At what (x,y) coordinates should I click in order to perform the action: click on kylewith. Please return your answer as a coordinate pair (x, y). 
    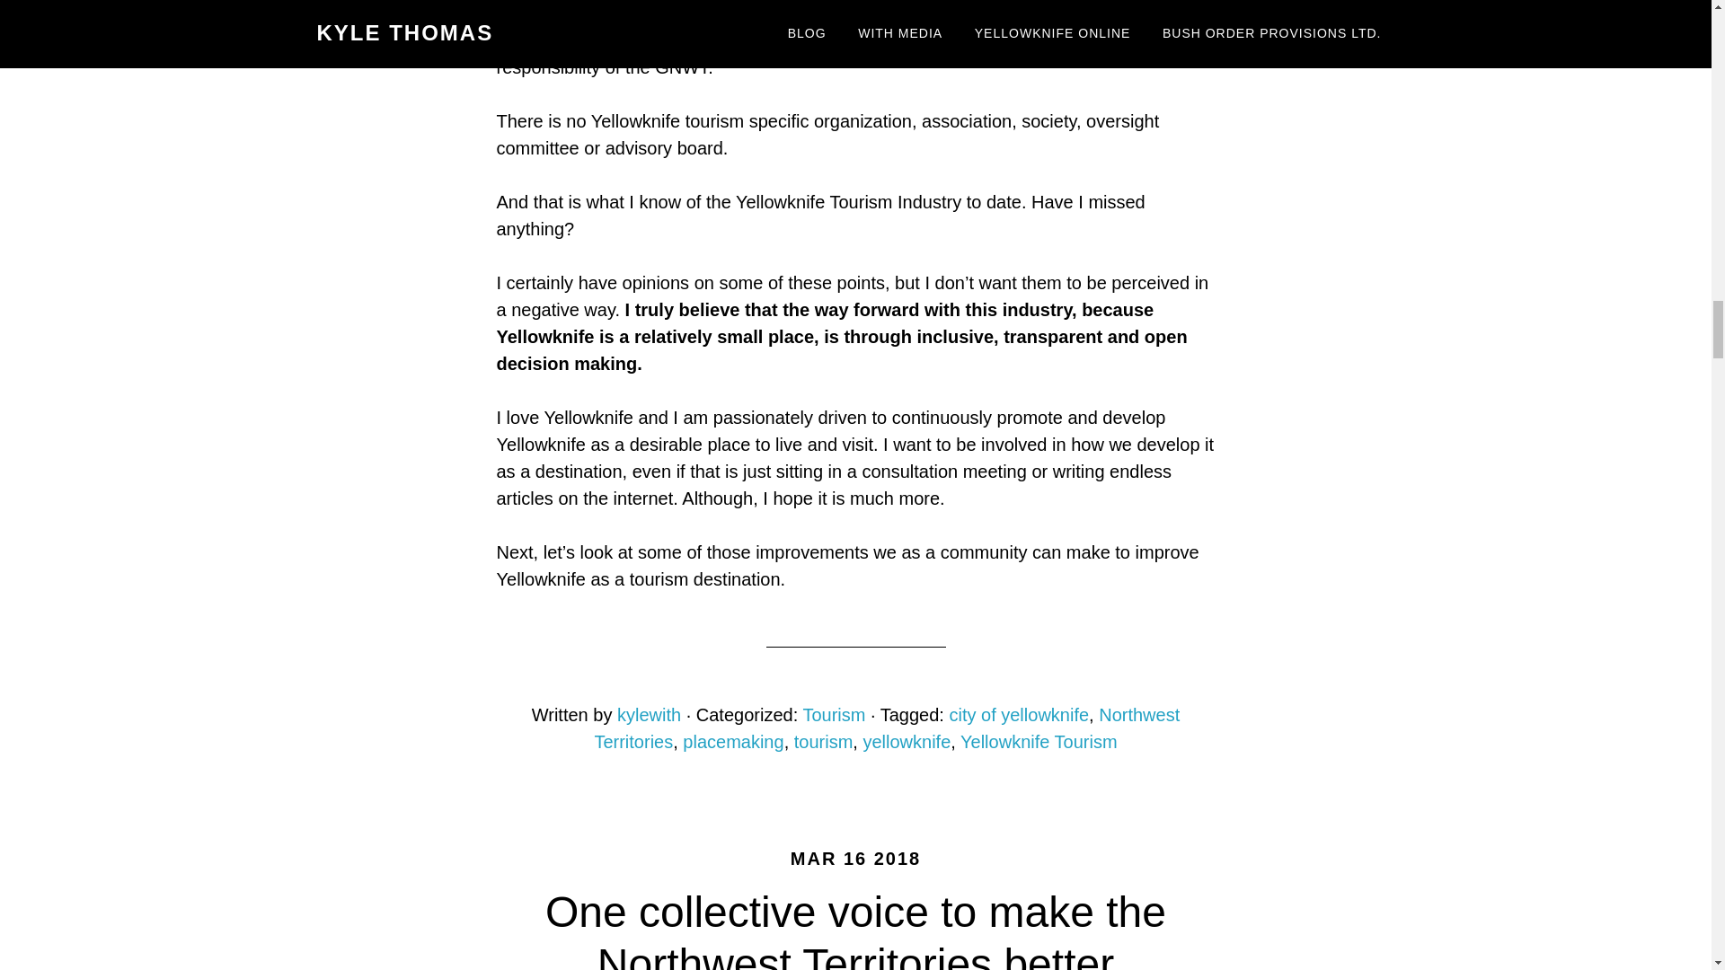
    Looking at the image, I should click on (649, 715).